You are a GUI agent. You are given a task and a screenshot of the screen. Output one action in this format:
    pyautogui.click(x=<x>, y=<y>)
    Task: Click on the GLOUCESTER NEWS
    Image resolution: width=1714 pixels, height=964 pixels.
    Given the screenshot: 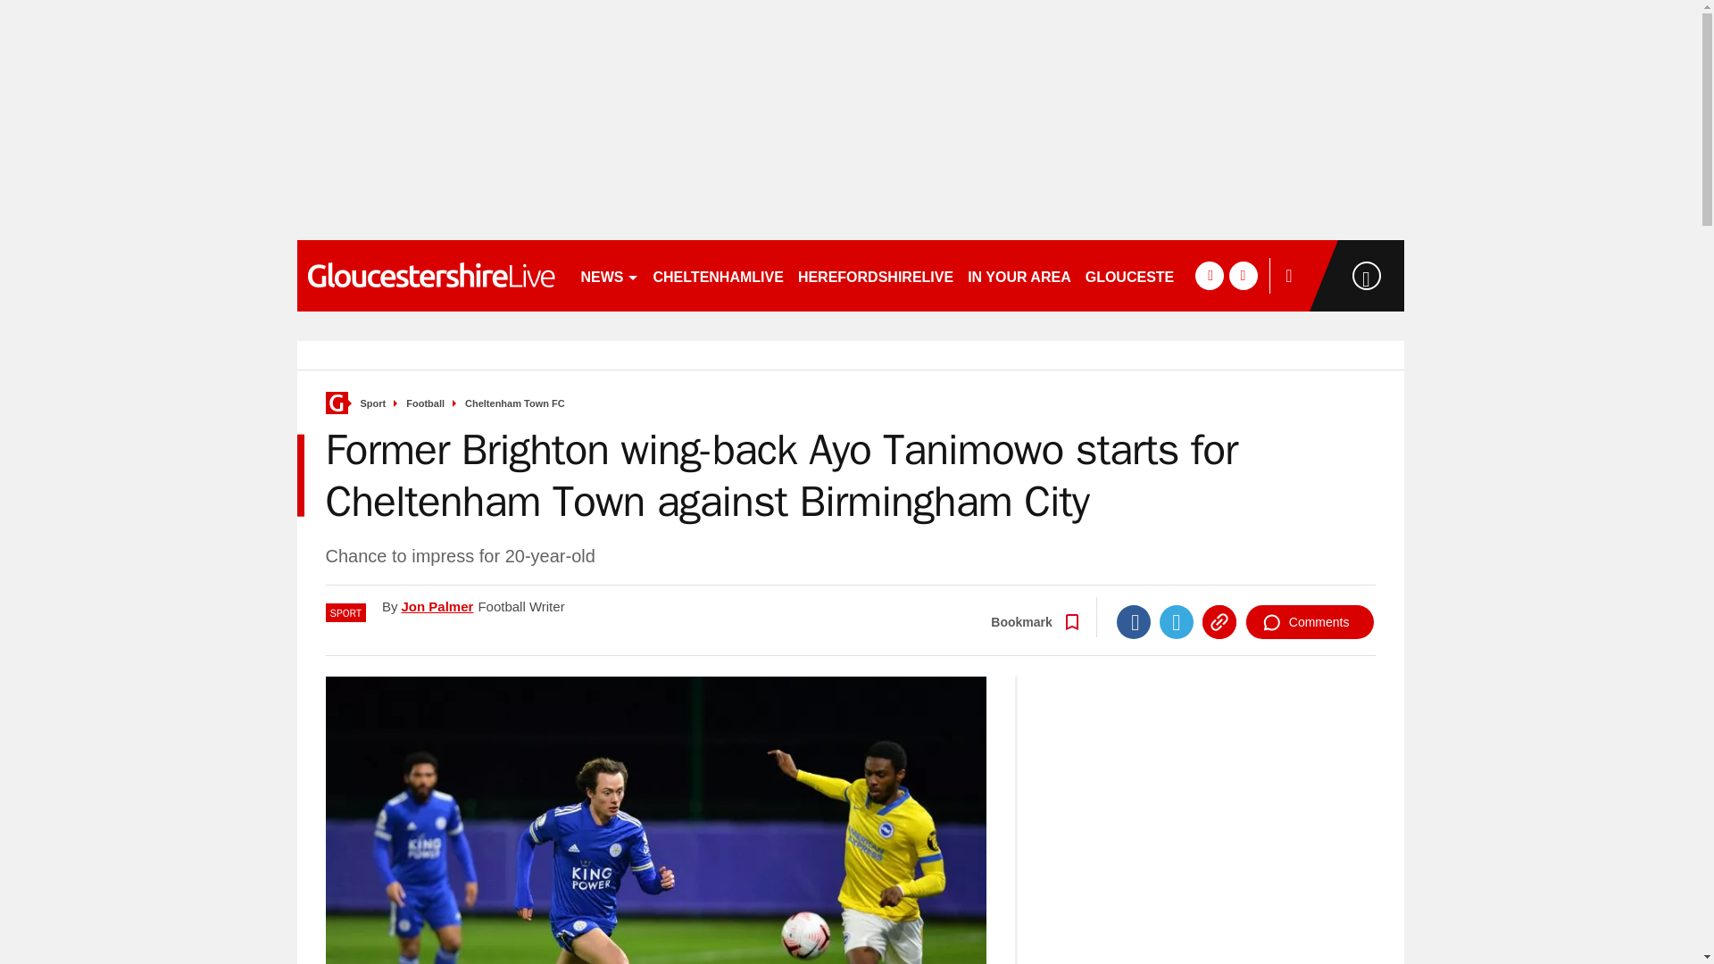 What is the action you would take?
    pyautogui.click(x=1159, y=275)
    